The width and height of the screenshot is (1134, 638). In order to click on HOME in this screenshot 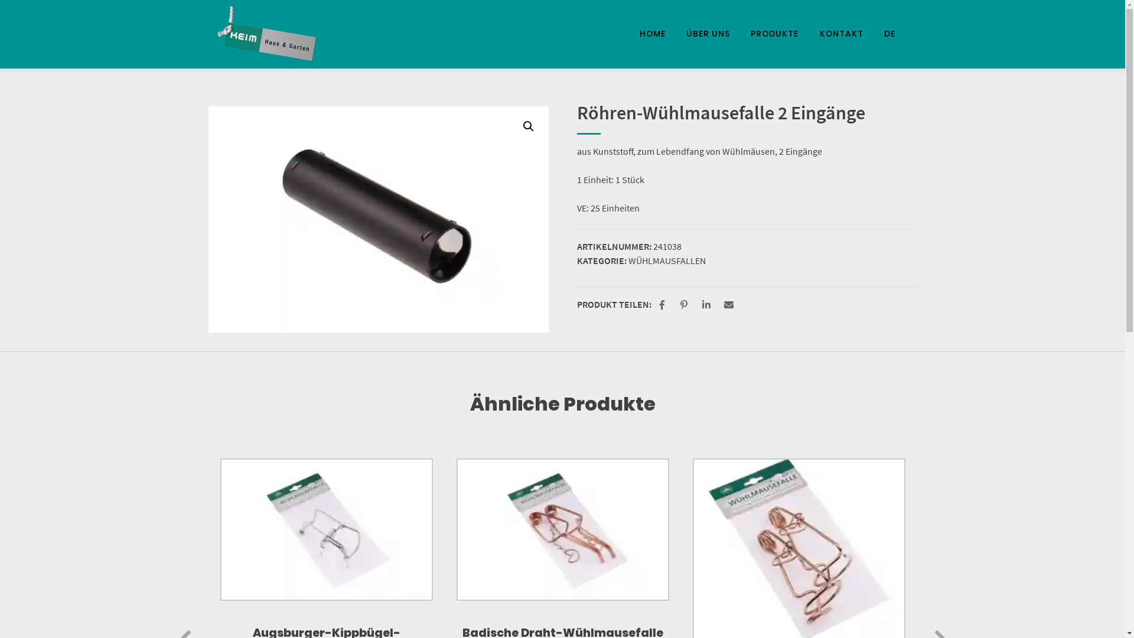, I will do `click(653, 34)`.